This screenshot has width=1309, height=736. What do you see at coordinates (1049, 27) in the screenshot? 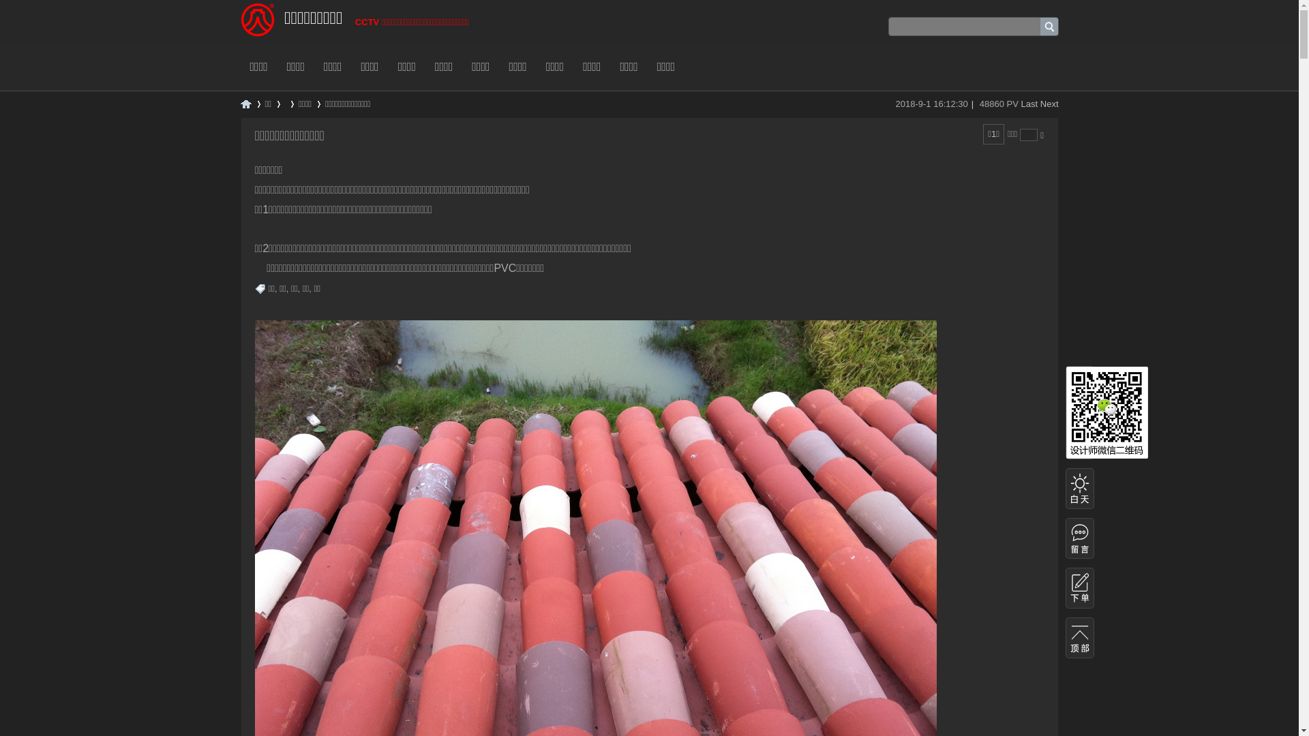
I see `true` at bounding box center [1049, 27].